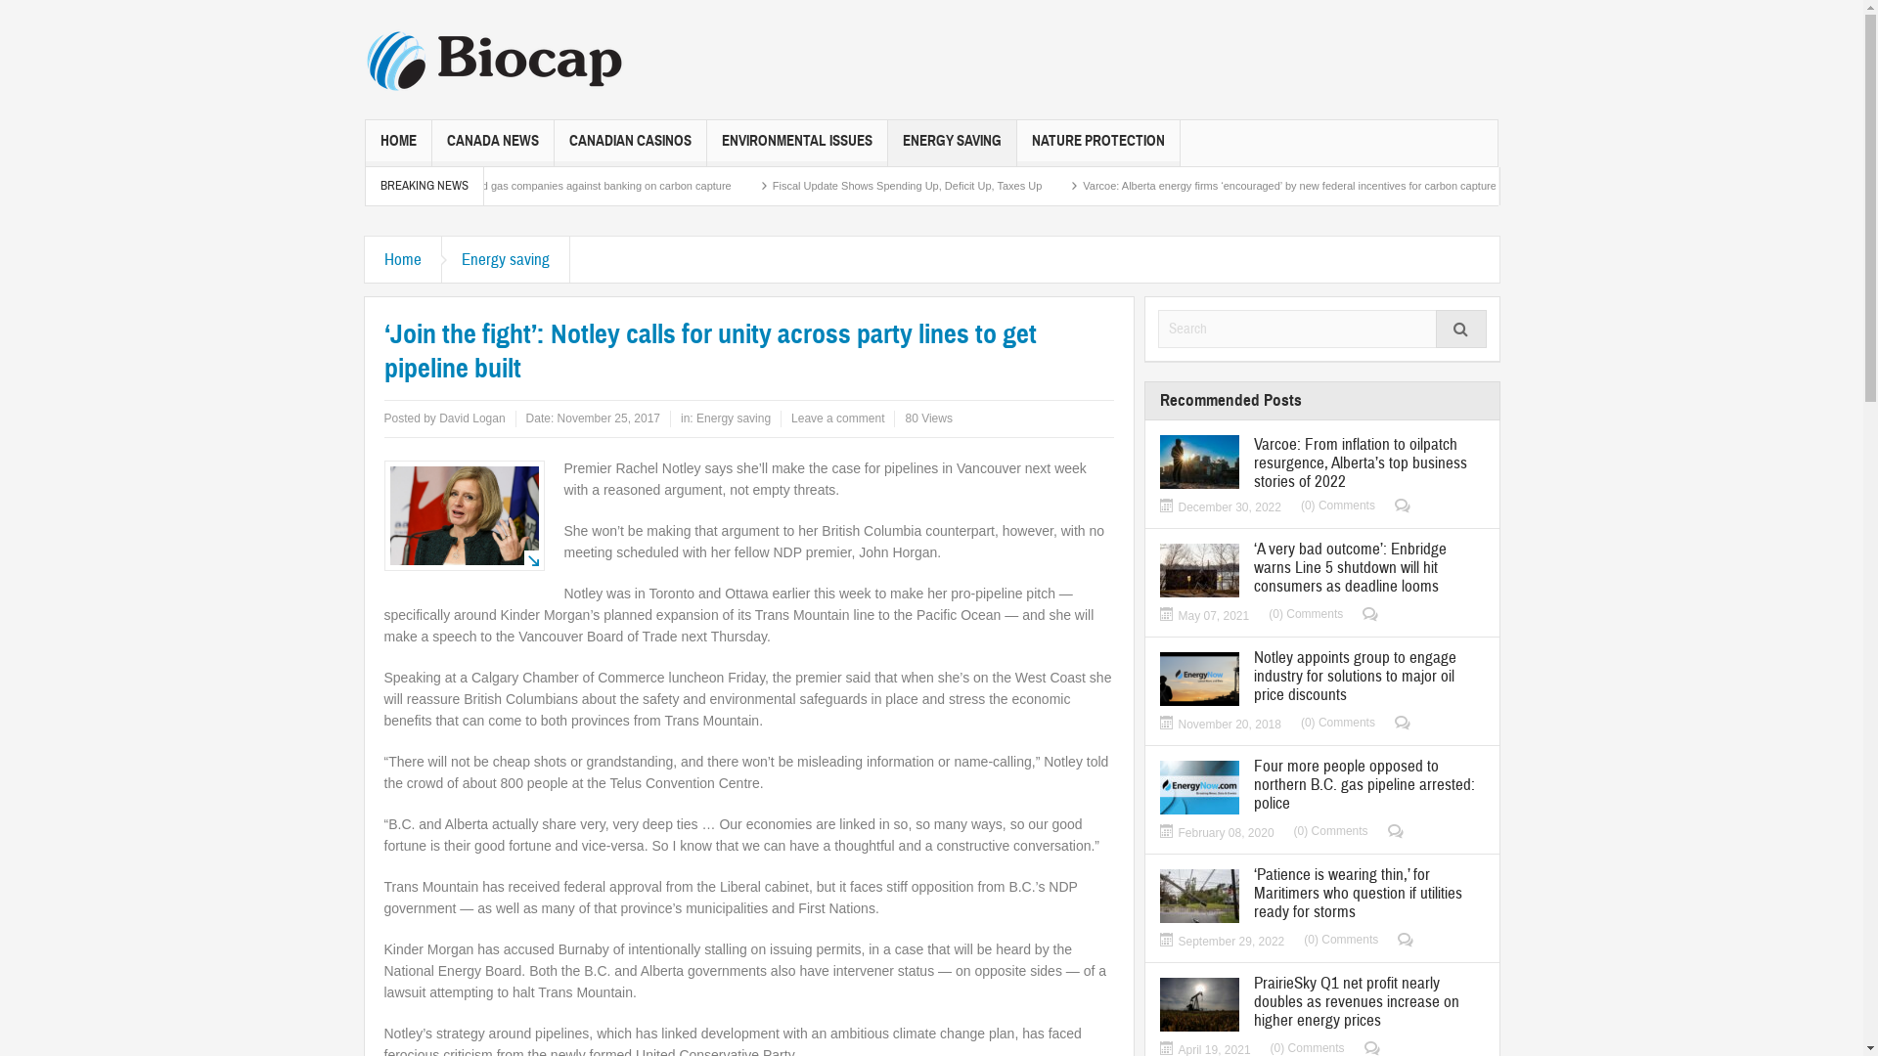 This screenshot has width=1878, height=1056. Describe the element at coordinates (471, 418) in the screenshot. I see `David Logan` at that location.